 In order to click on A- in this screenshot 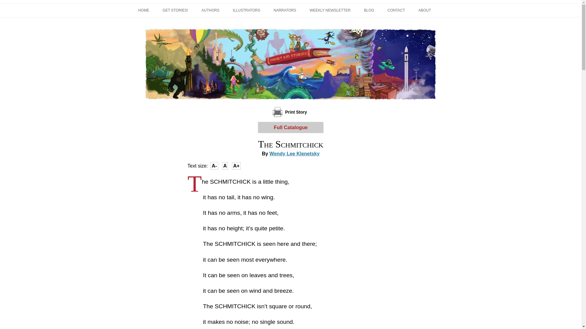, I will do `click(214, 166)`.